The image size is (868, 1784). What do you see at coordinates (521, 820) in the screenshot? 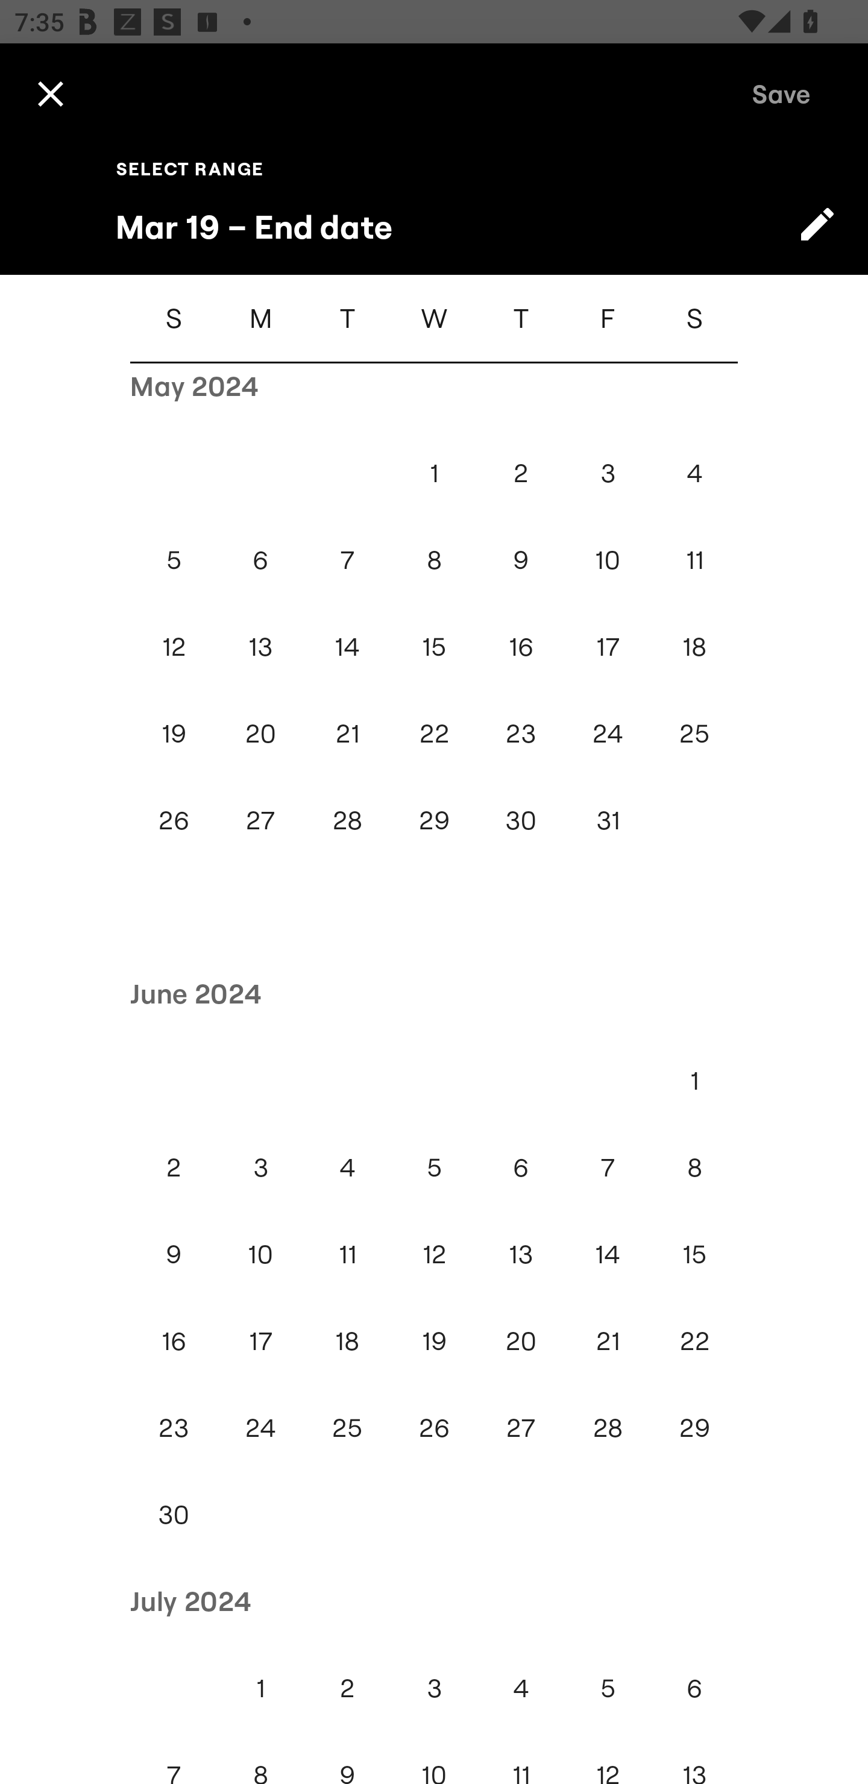
I see `30 Thu, May 30` at bounding box center [521, 820].